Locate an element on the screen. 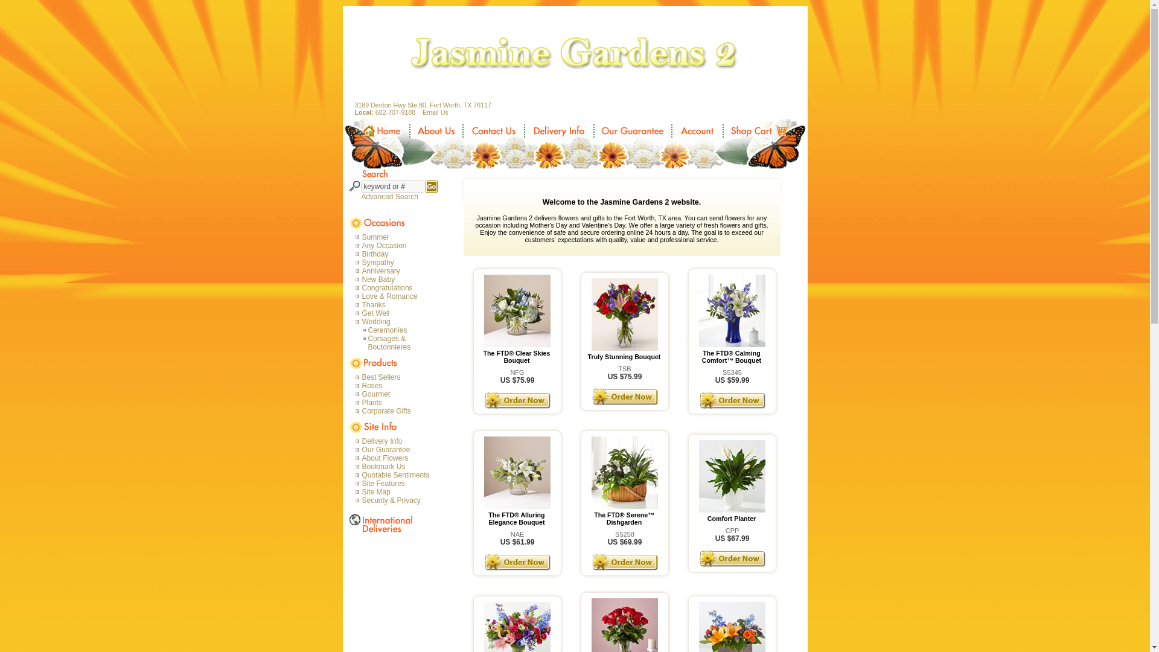 This screenshot has width=1159, height=652. About Flowers is located at coordinates (398, 458).